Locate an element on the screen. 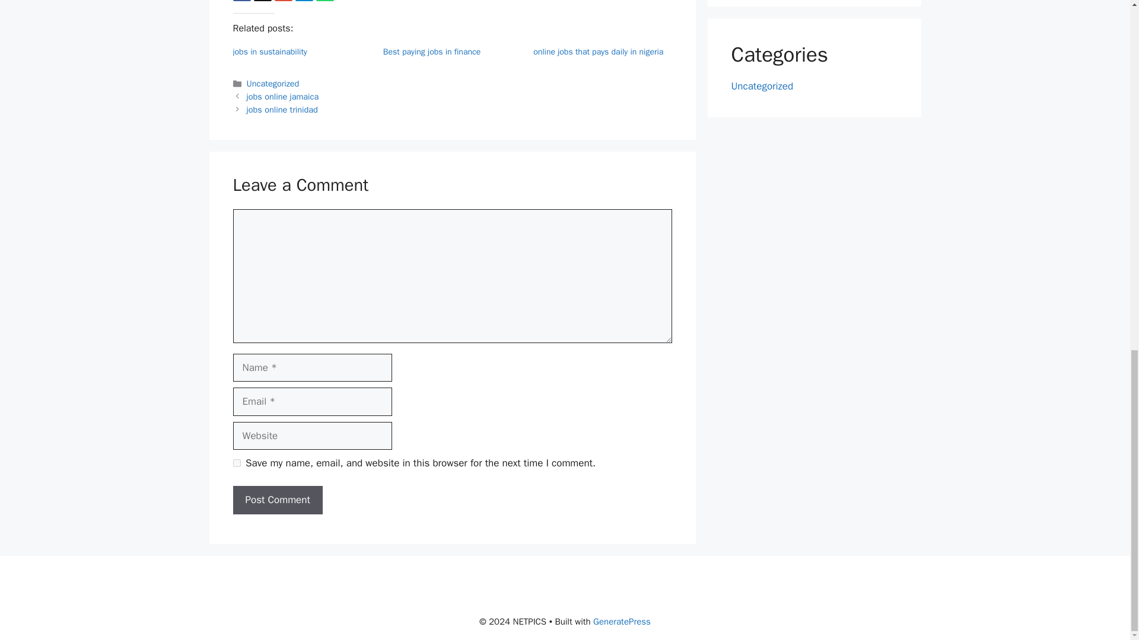 The image size is (1139, 640). Whatsapp is located at coordinates (324, 1).